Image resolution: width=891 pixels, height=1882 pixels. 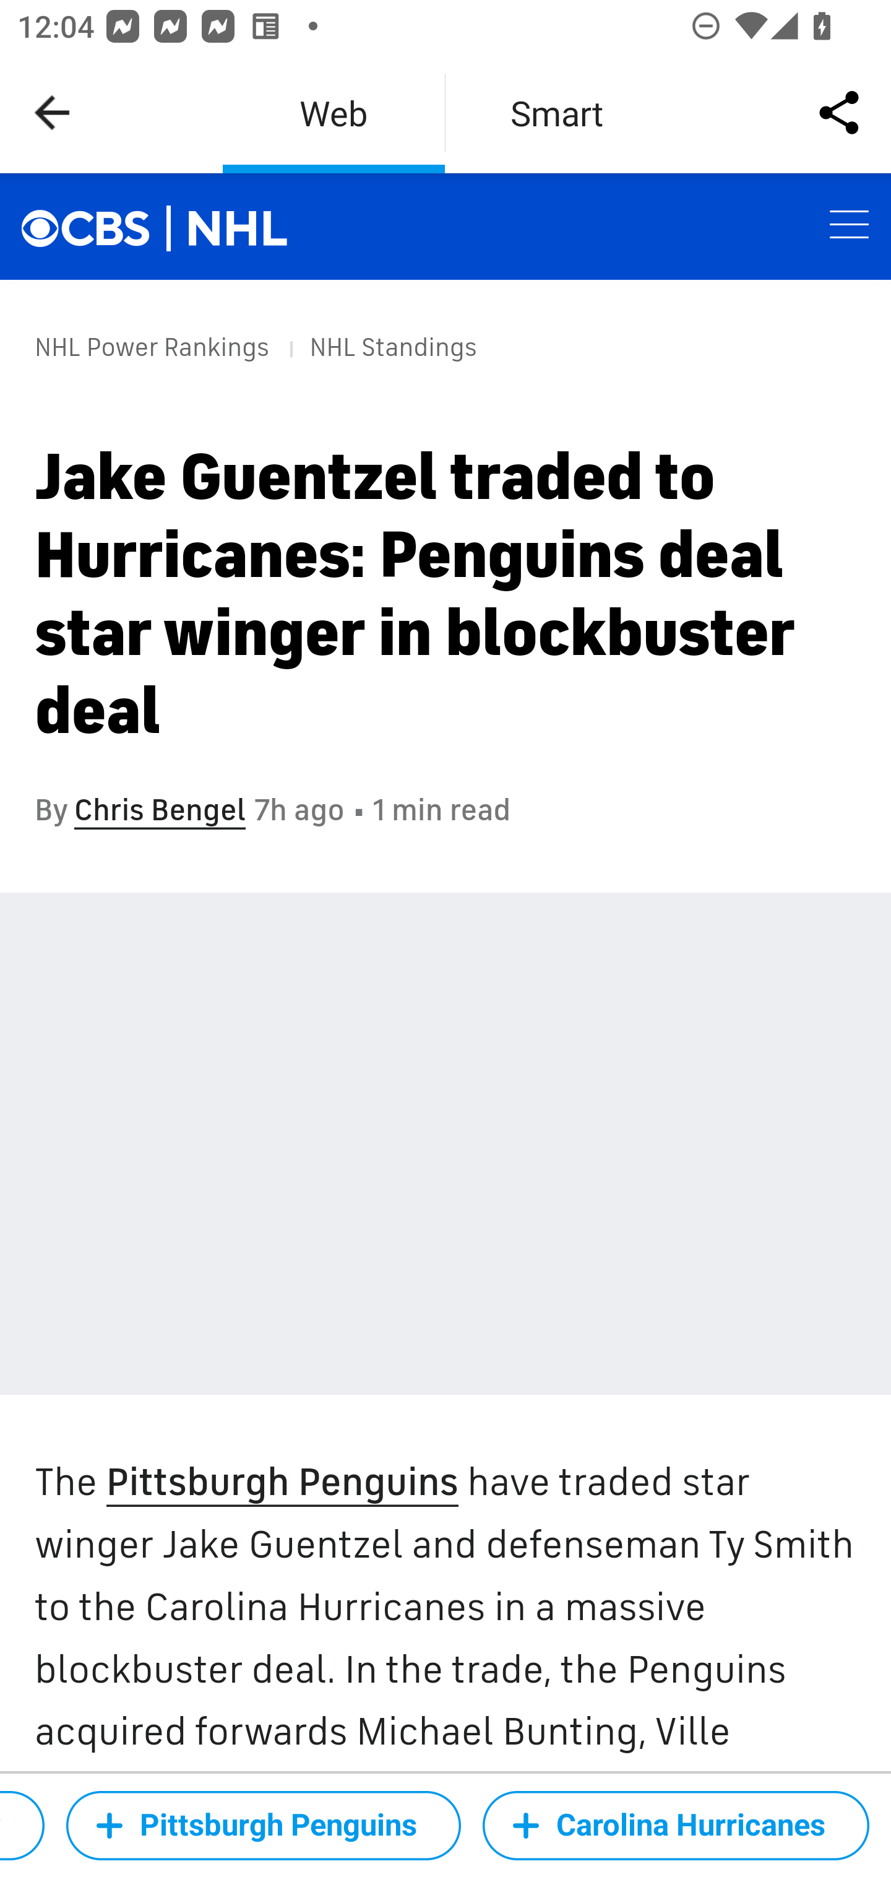 I want to click on Web, so click(x=334, y=113).